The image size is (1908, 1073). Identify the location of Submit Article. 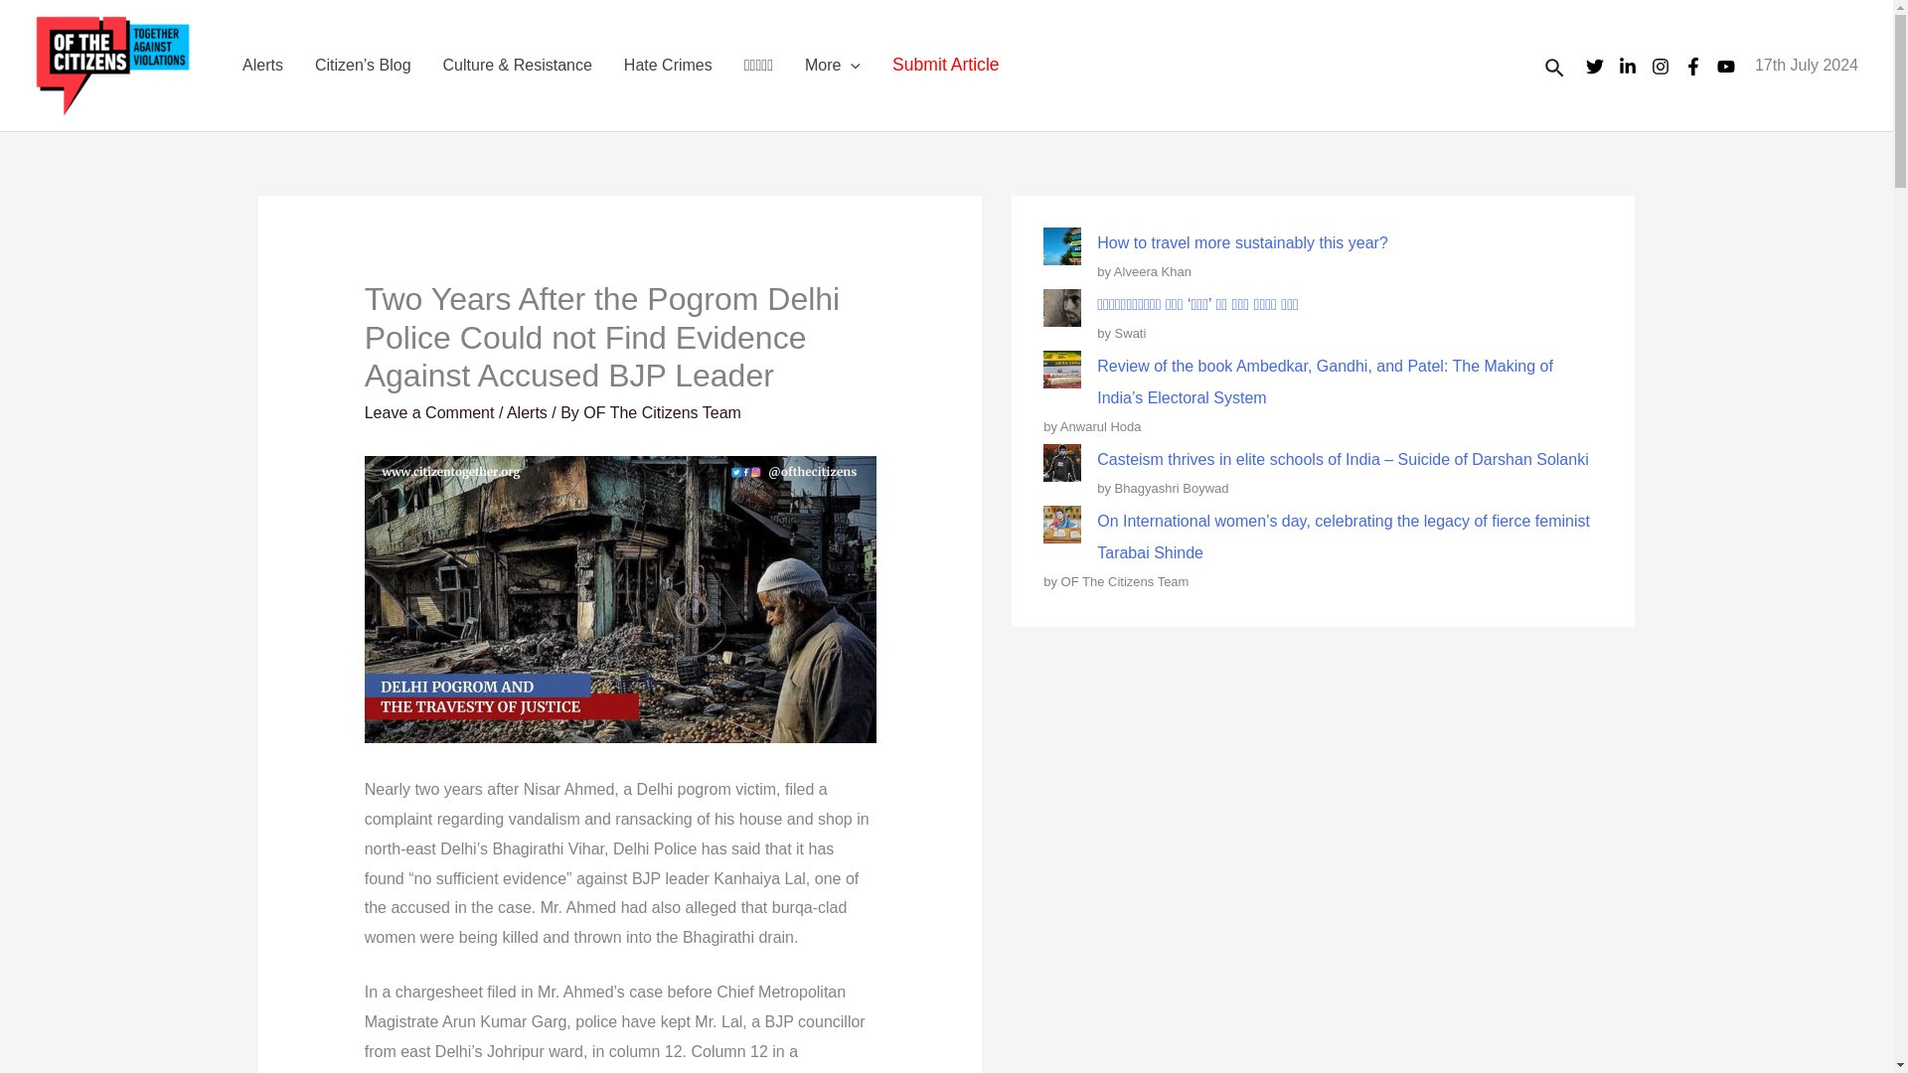
(945, 66).